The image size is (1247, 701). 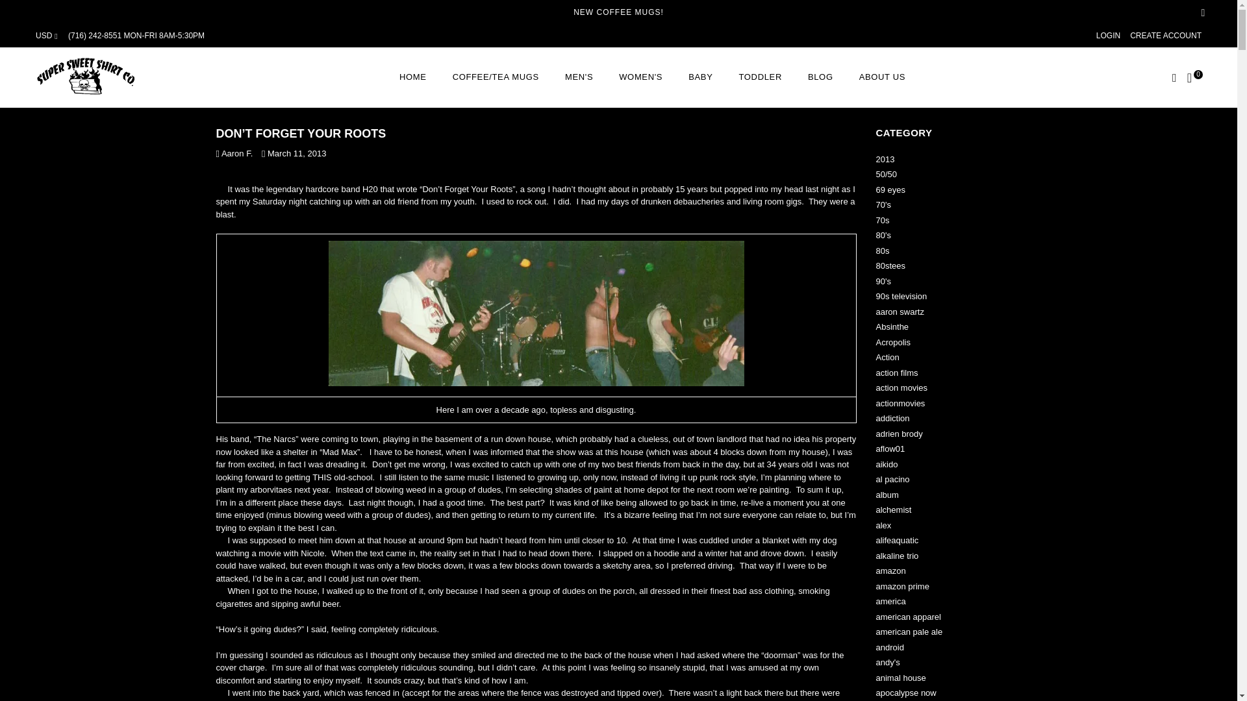 What do you see at coordinates (885, 158) in the screenshot?
I see `Show articles tagged 2013` at bounding box center [885, 158].